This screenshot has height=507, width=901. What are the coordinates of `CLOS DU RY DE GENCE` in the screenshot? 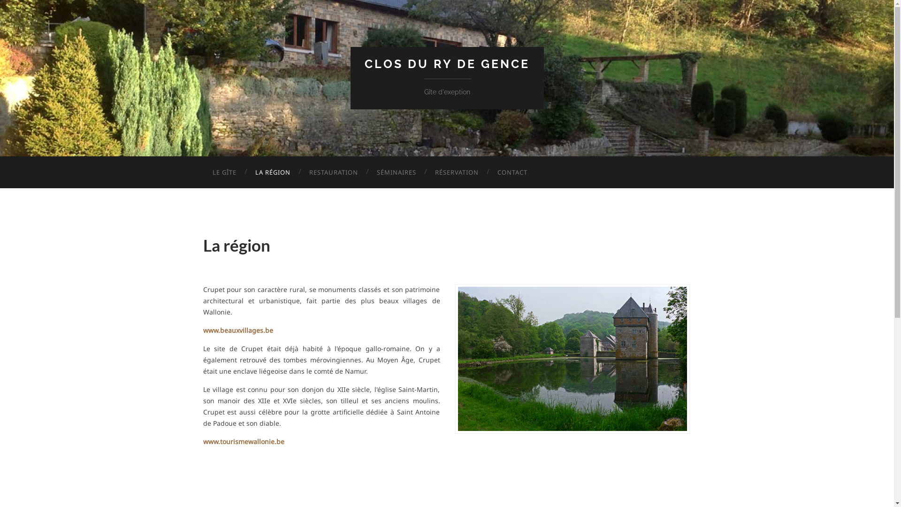 It's located at (447, 64).